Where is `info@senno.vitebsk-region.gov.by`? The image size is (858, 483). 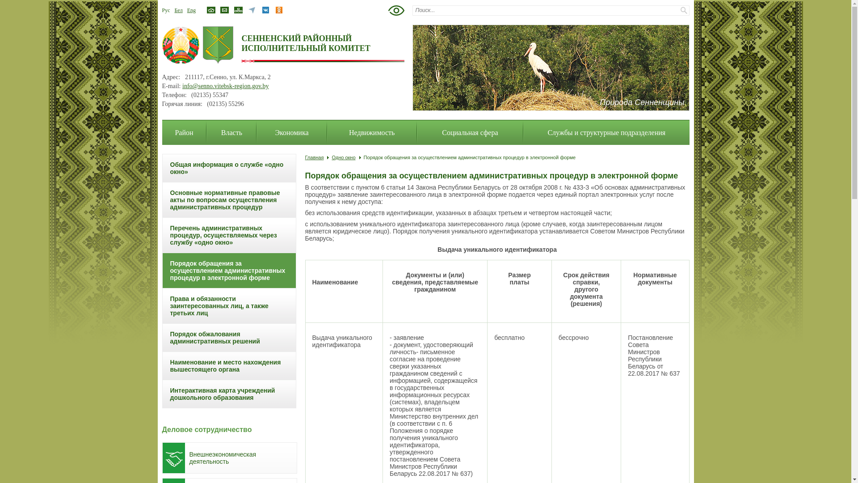 info@senno.vitebsk-region.gov.by is located at coordinates (226, 86).